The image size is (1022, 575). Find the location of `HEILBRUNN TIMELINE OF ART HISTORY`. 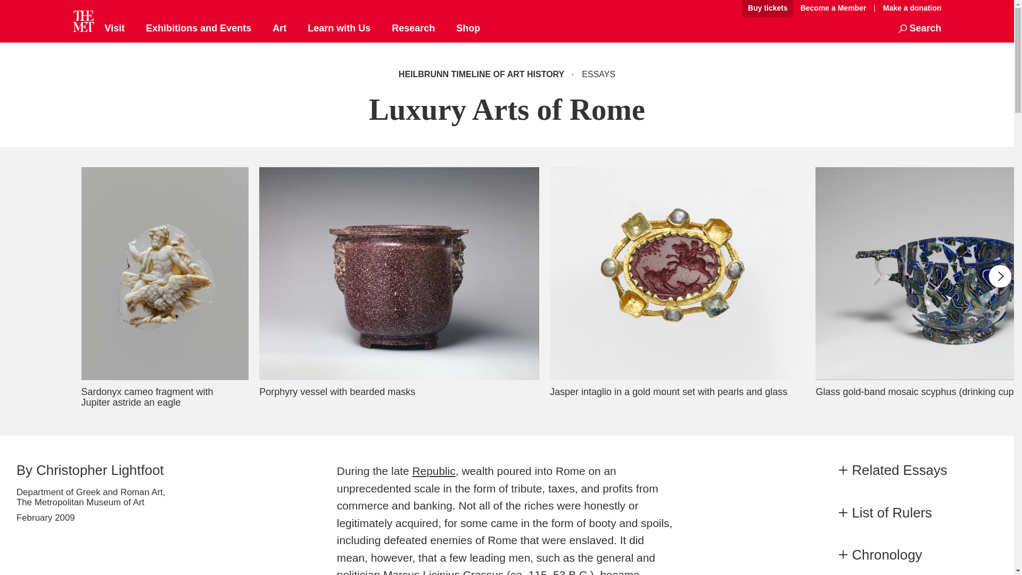

HEILBRUNN TIMELINE OF ART HISTORY is located at coordinates (482, 73).